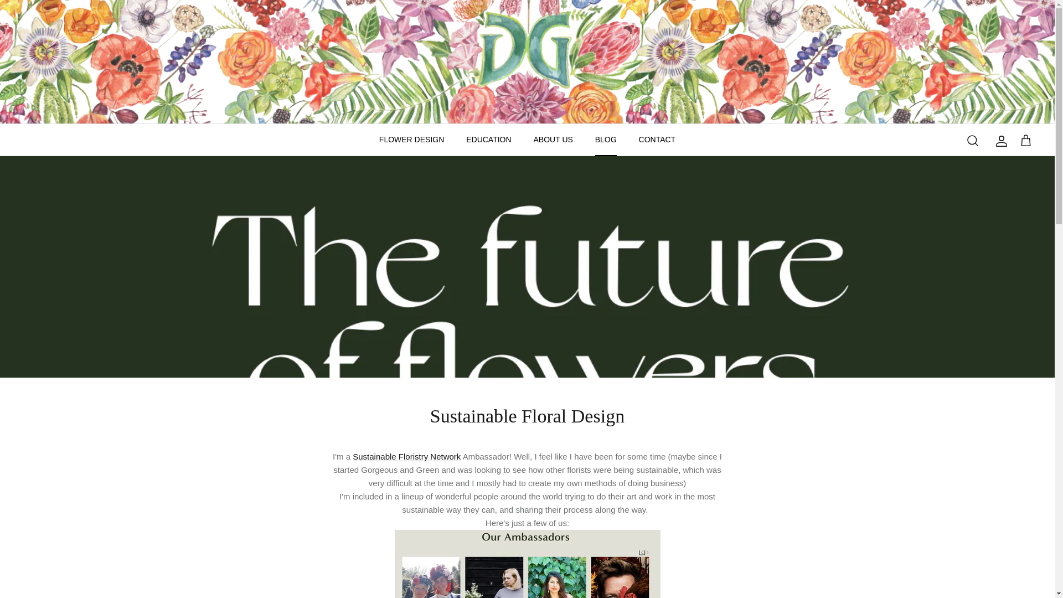  What do you see at coordinates (1025, 141) in the screenshot?
I see `Carrito` at bounding box center [1025, 141].